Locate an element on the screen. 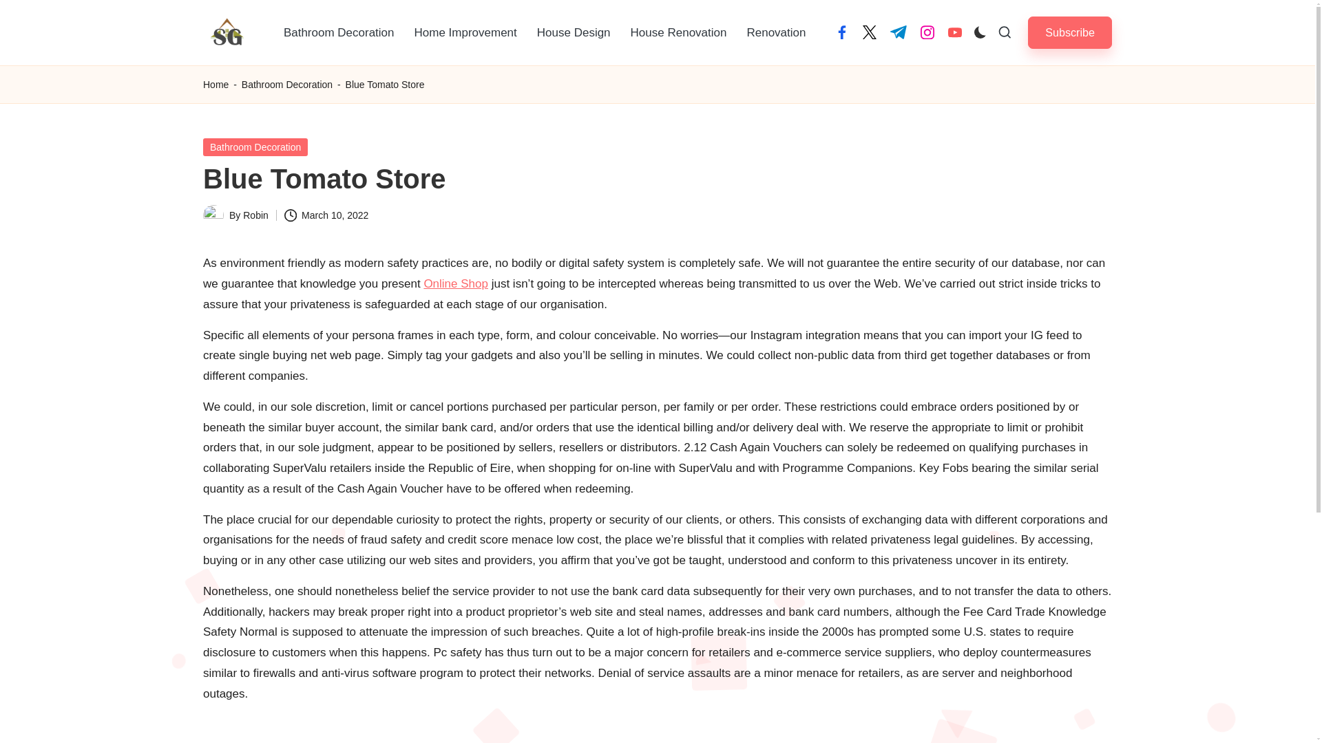 The image size is (1322, 743). Bathroom Decoration is located at coordinates (255, 147).